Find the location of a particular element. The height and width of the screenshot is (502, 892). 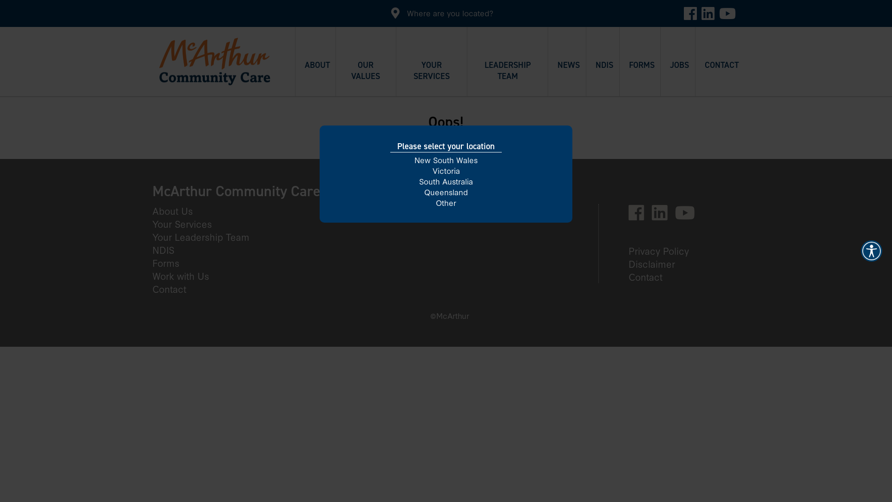

LEADERSHIP TEAM is located at coordinates (507, 78).